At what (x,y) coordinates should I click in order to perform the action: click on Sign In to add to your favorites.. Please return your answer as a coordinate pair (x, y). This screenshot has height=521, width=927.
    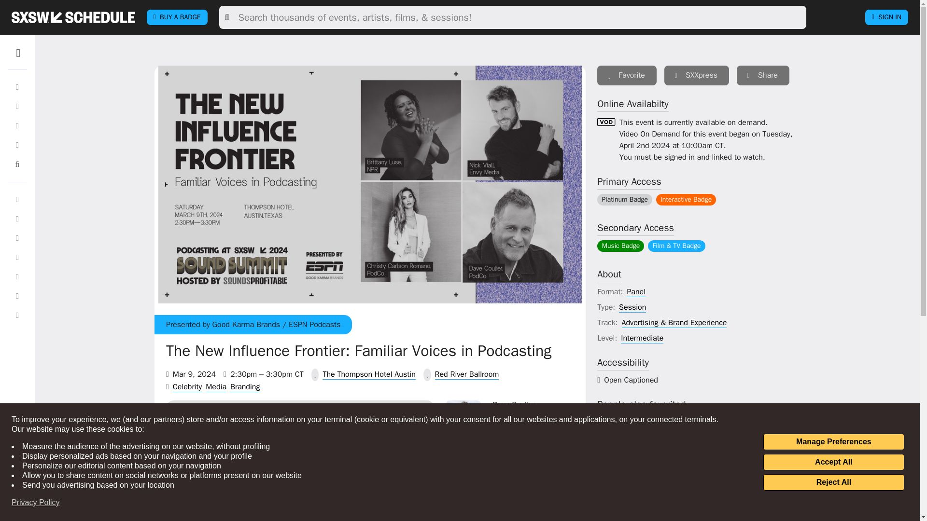
    Looking at the image, I should click on (627, 75).